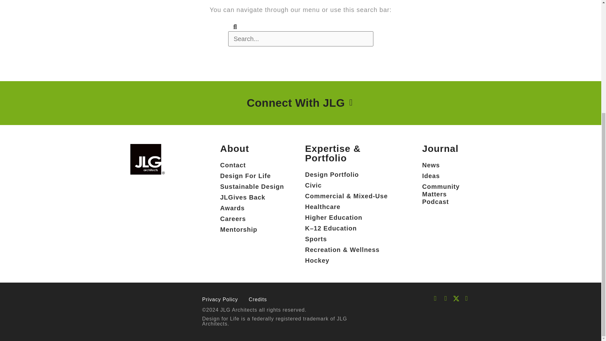 Image resolution: width=606 pixels, height=341 pixels. I want to click on Careers, so click(252, 218).